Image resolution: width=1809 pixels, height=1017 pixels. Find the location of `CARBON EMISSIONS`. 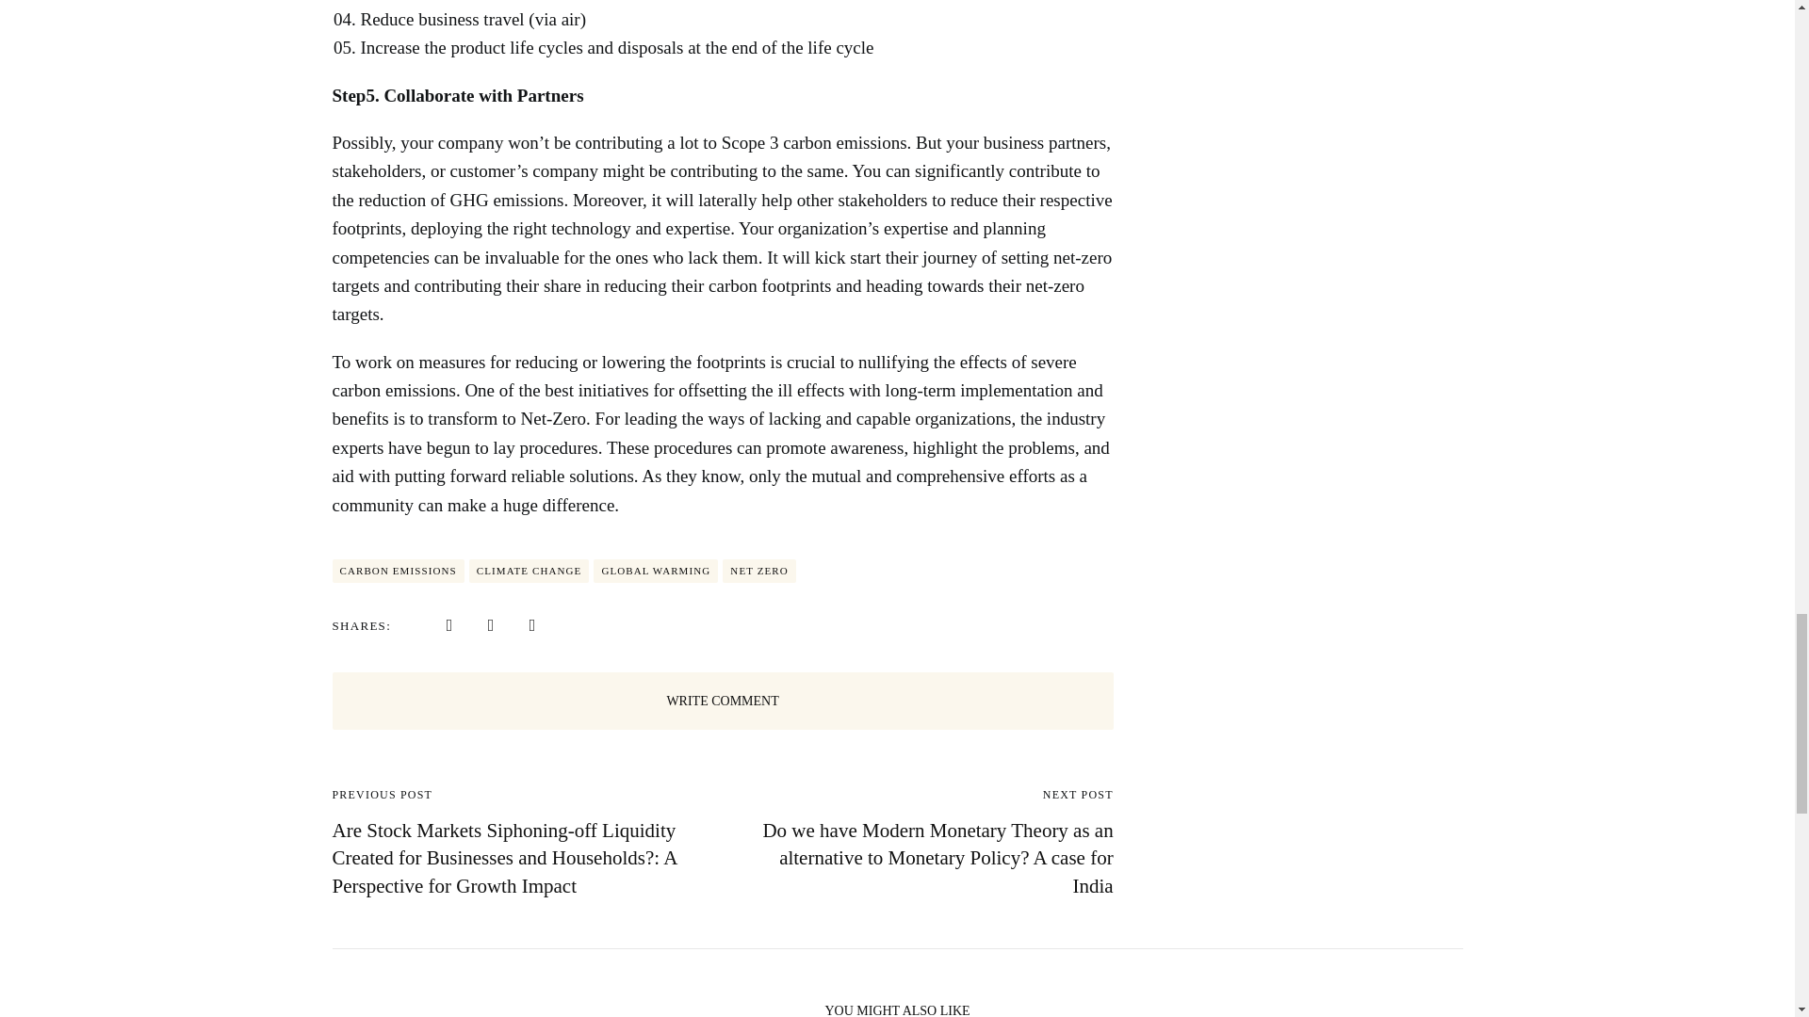

CARBON EMISSIONS is located at coordinates (397, 571).